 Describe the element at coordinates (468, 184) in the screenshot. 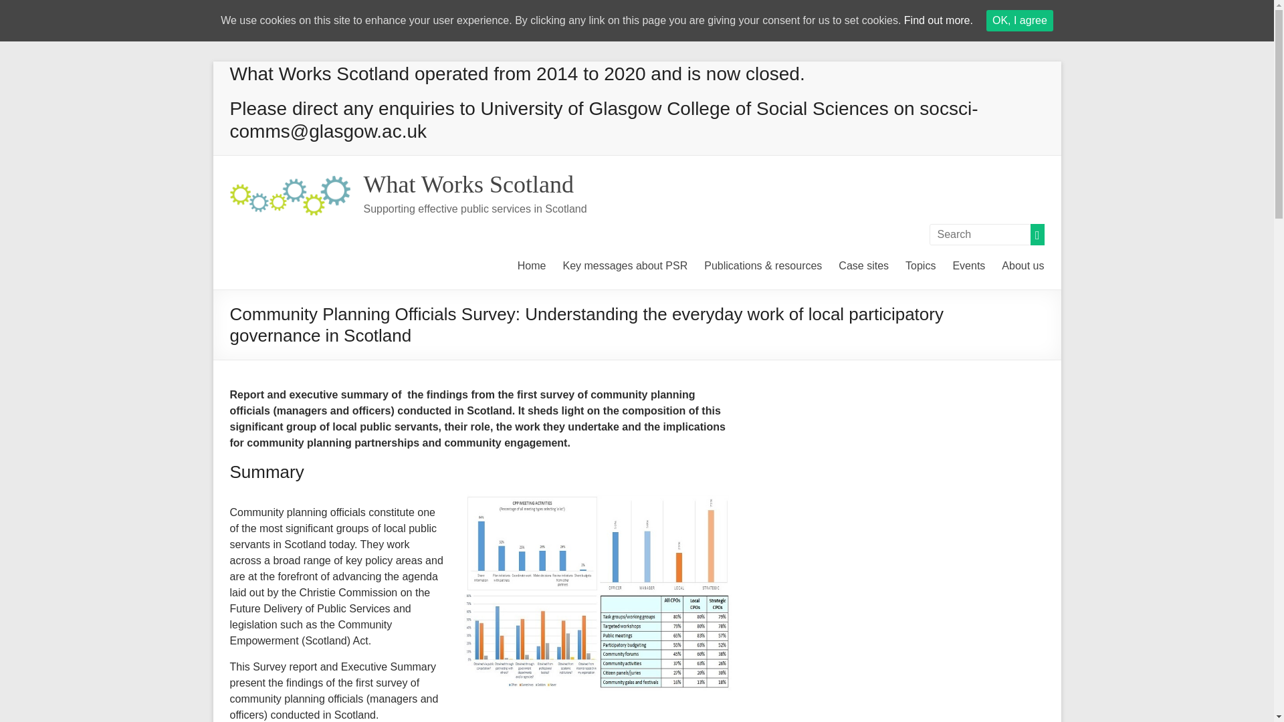

I see `What Works Scotland` at that location.